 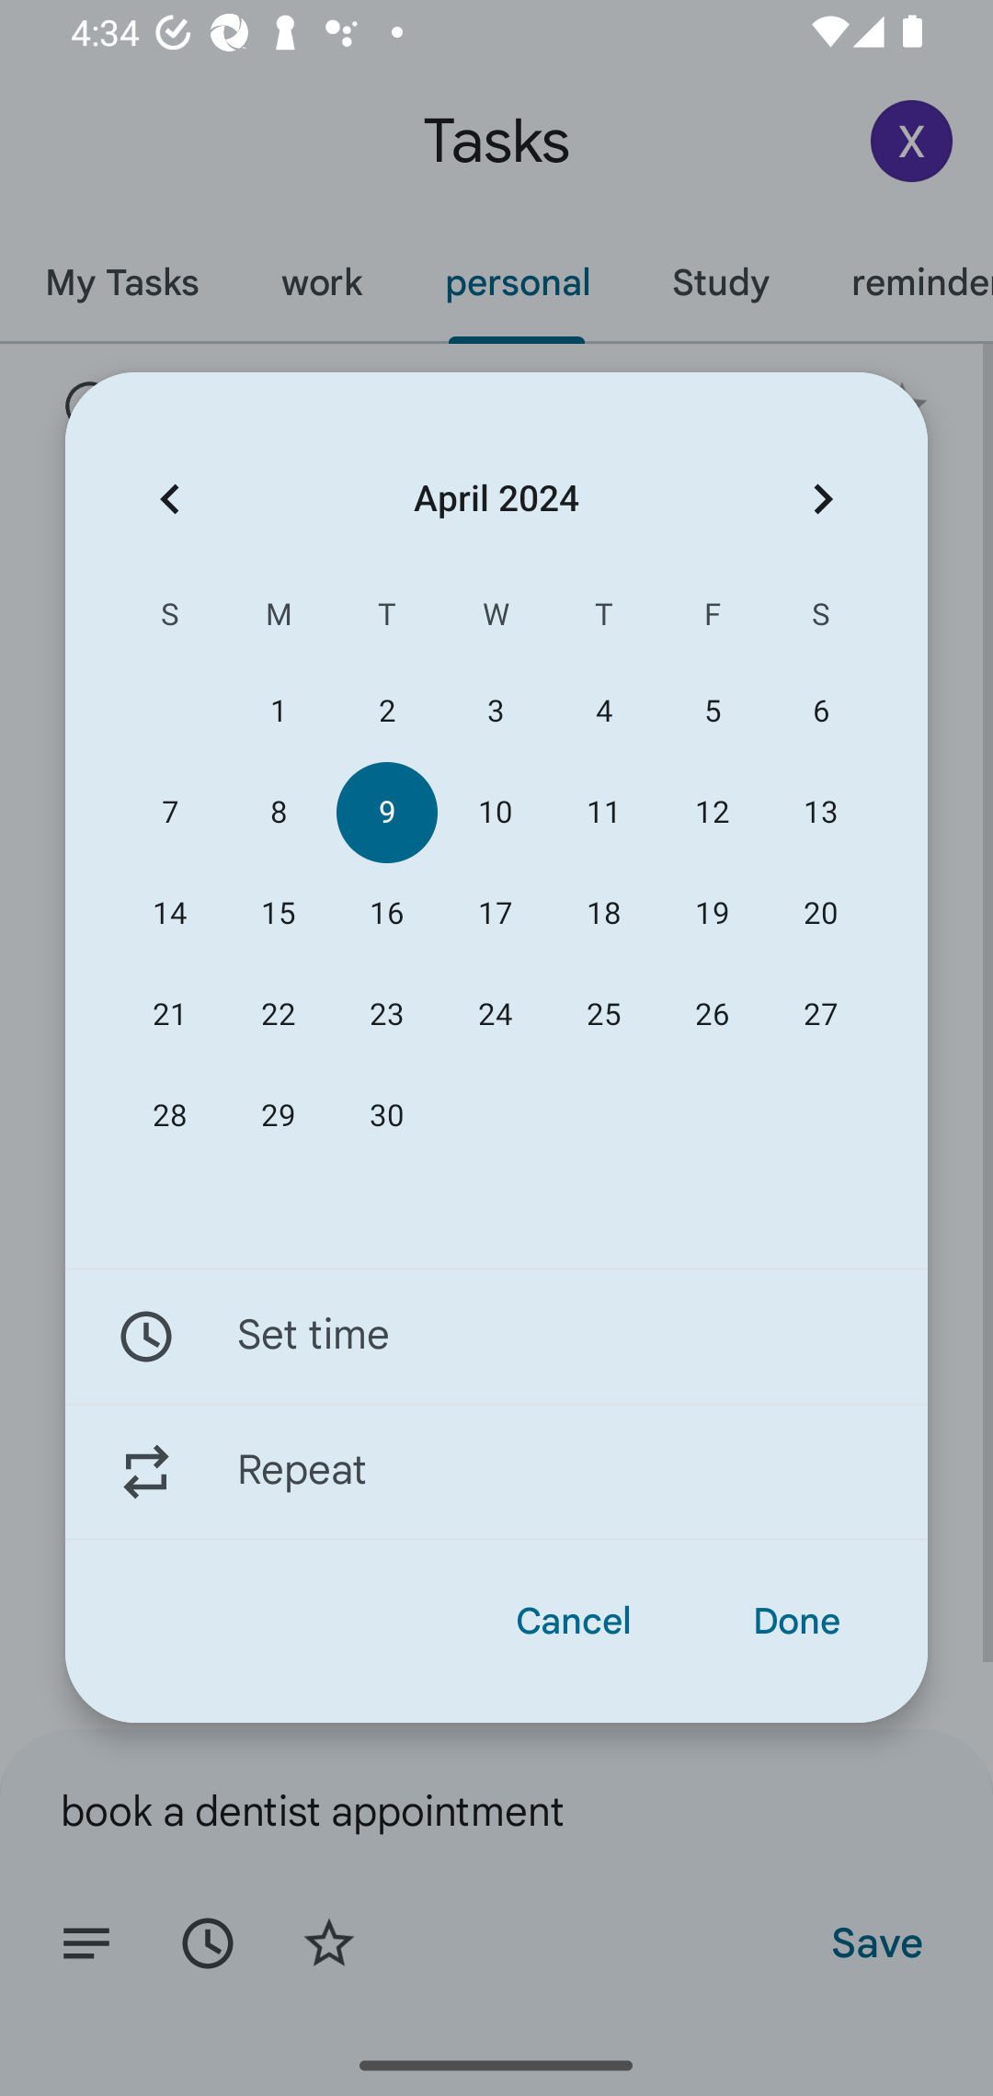 What do you see at coordinates (604, 712) in the screenshot?
I see `4 04 April 2024` at bounding box center [604, 712].